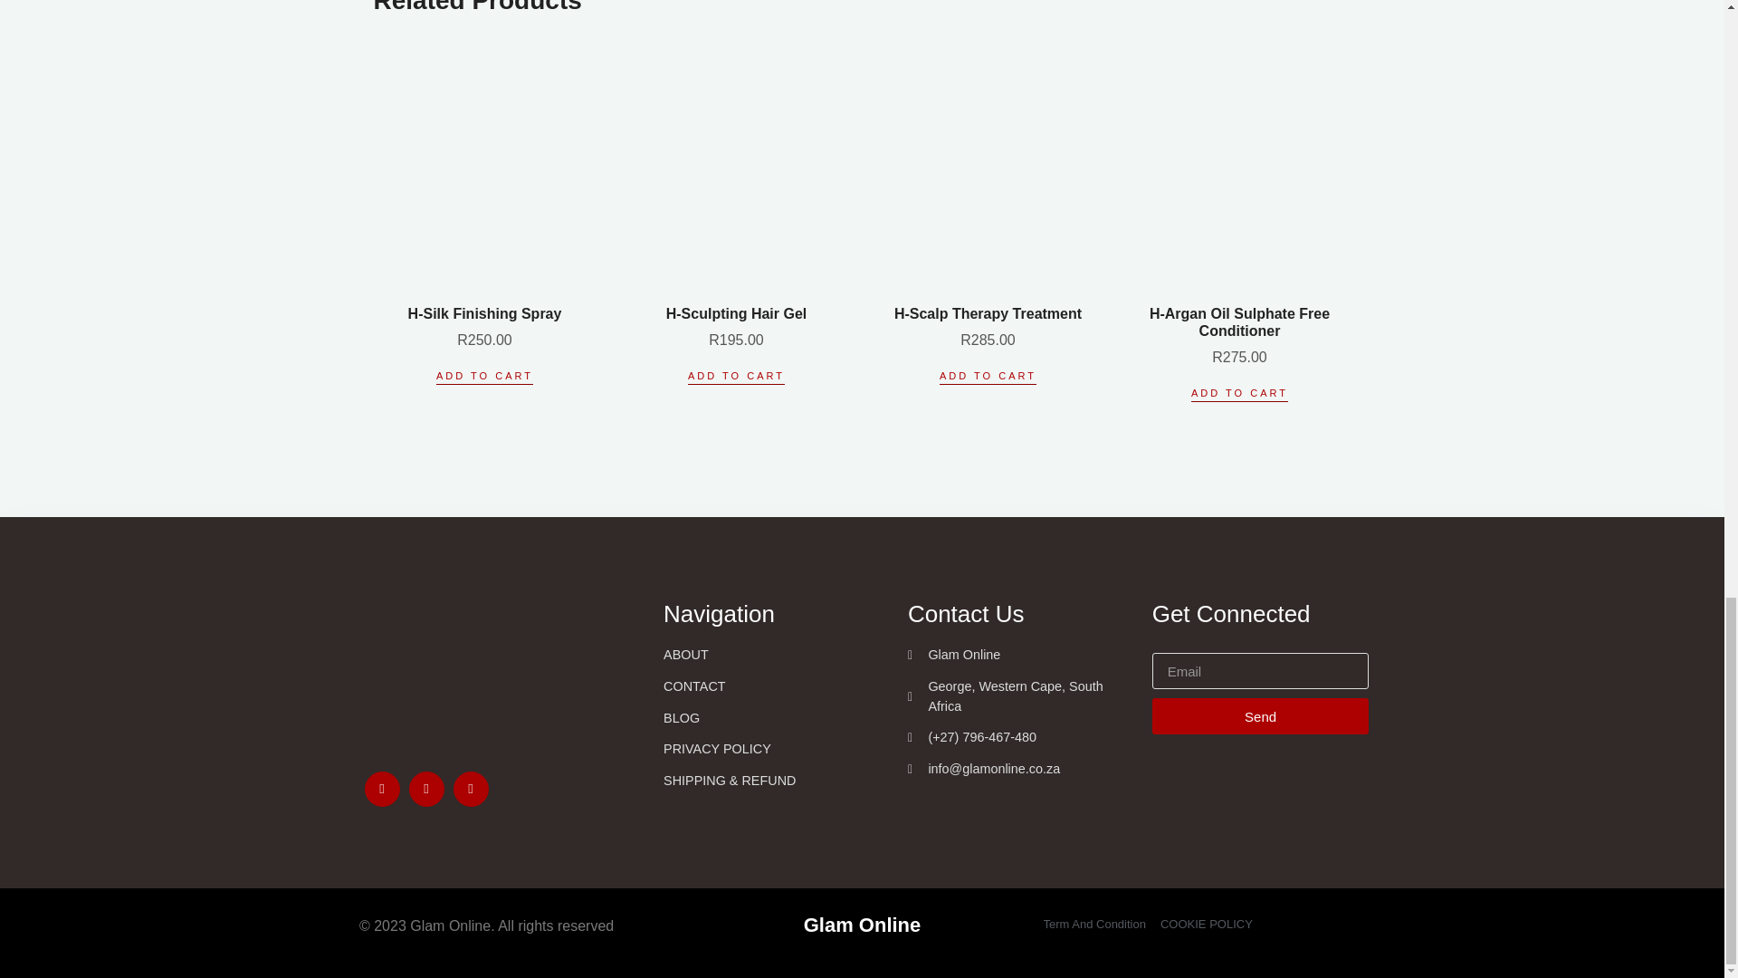 The width and height of the screenshot is (1738, 978). What do you see at coordinates (484, 377) in the screenshot?
I see `ADD TO CART` at bounding box center [484, 377].